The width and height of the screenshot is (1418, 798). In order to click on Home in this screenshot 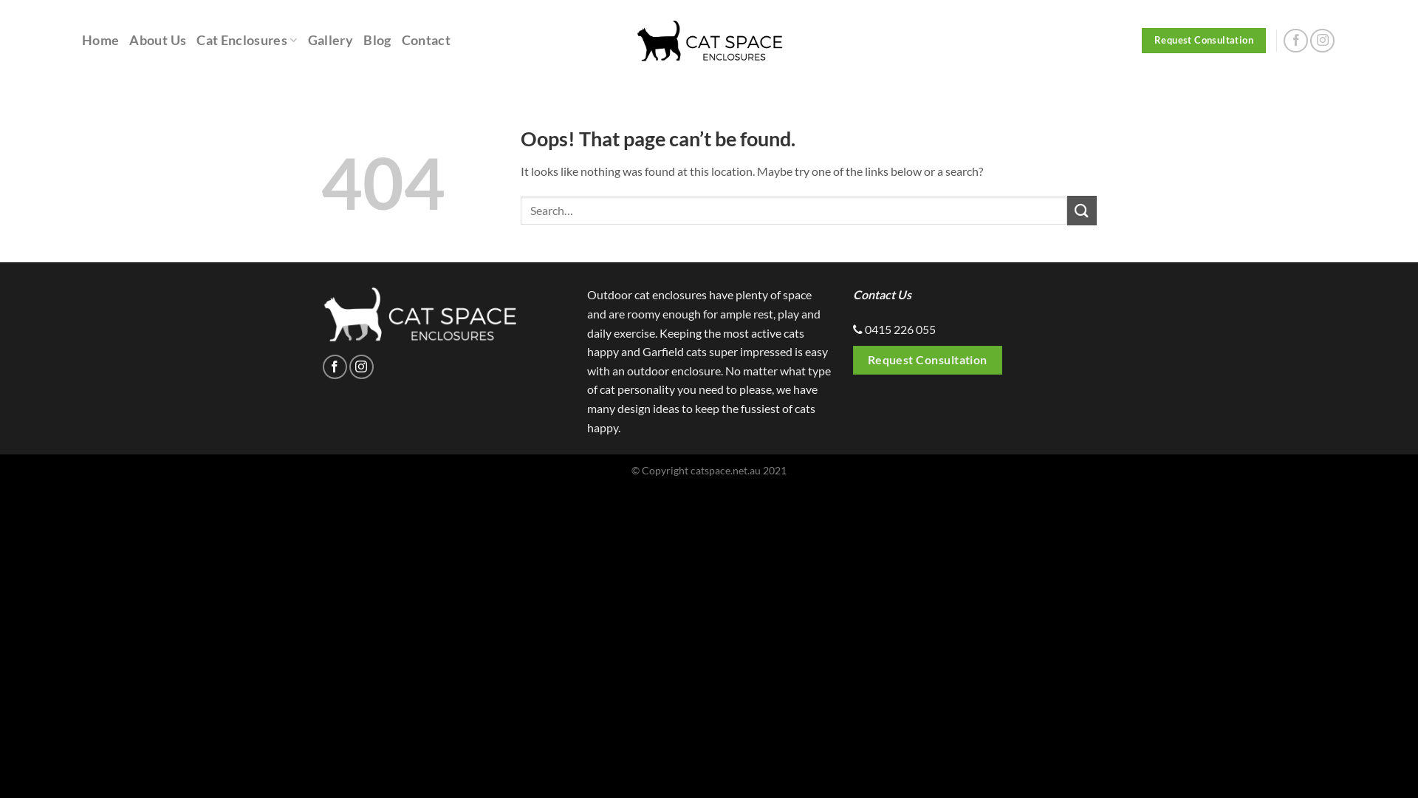, I will do `click(100, 41)`.